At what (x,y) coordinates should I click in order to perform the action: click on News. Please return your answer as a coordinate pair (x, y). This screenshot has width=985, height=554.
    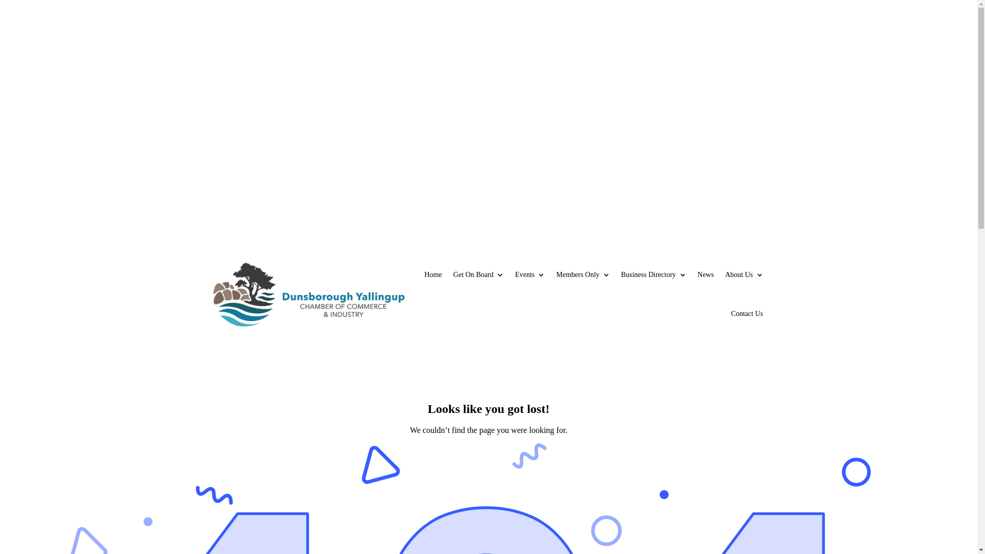
    Looking at the image, I should click on (706, 275).